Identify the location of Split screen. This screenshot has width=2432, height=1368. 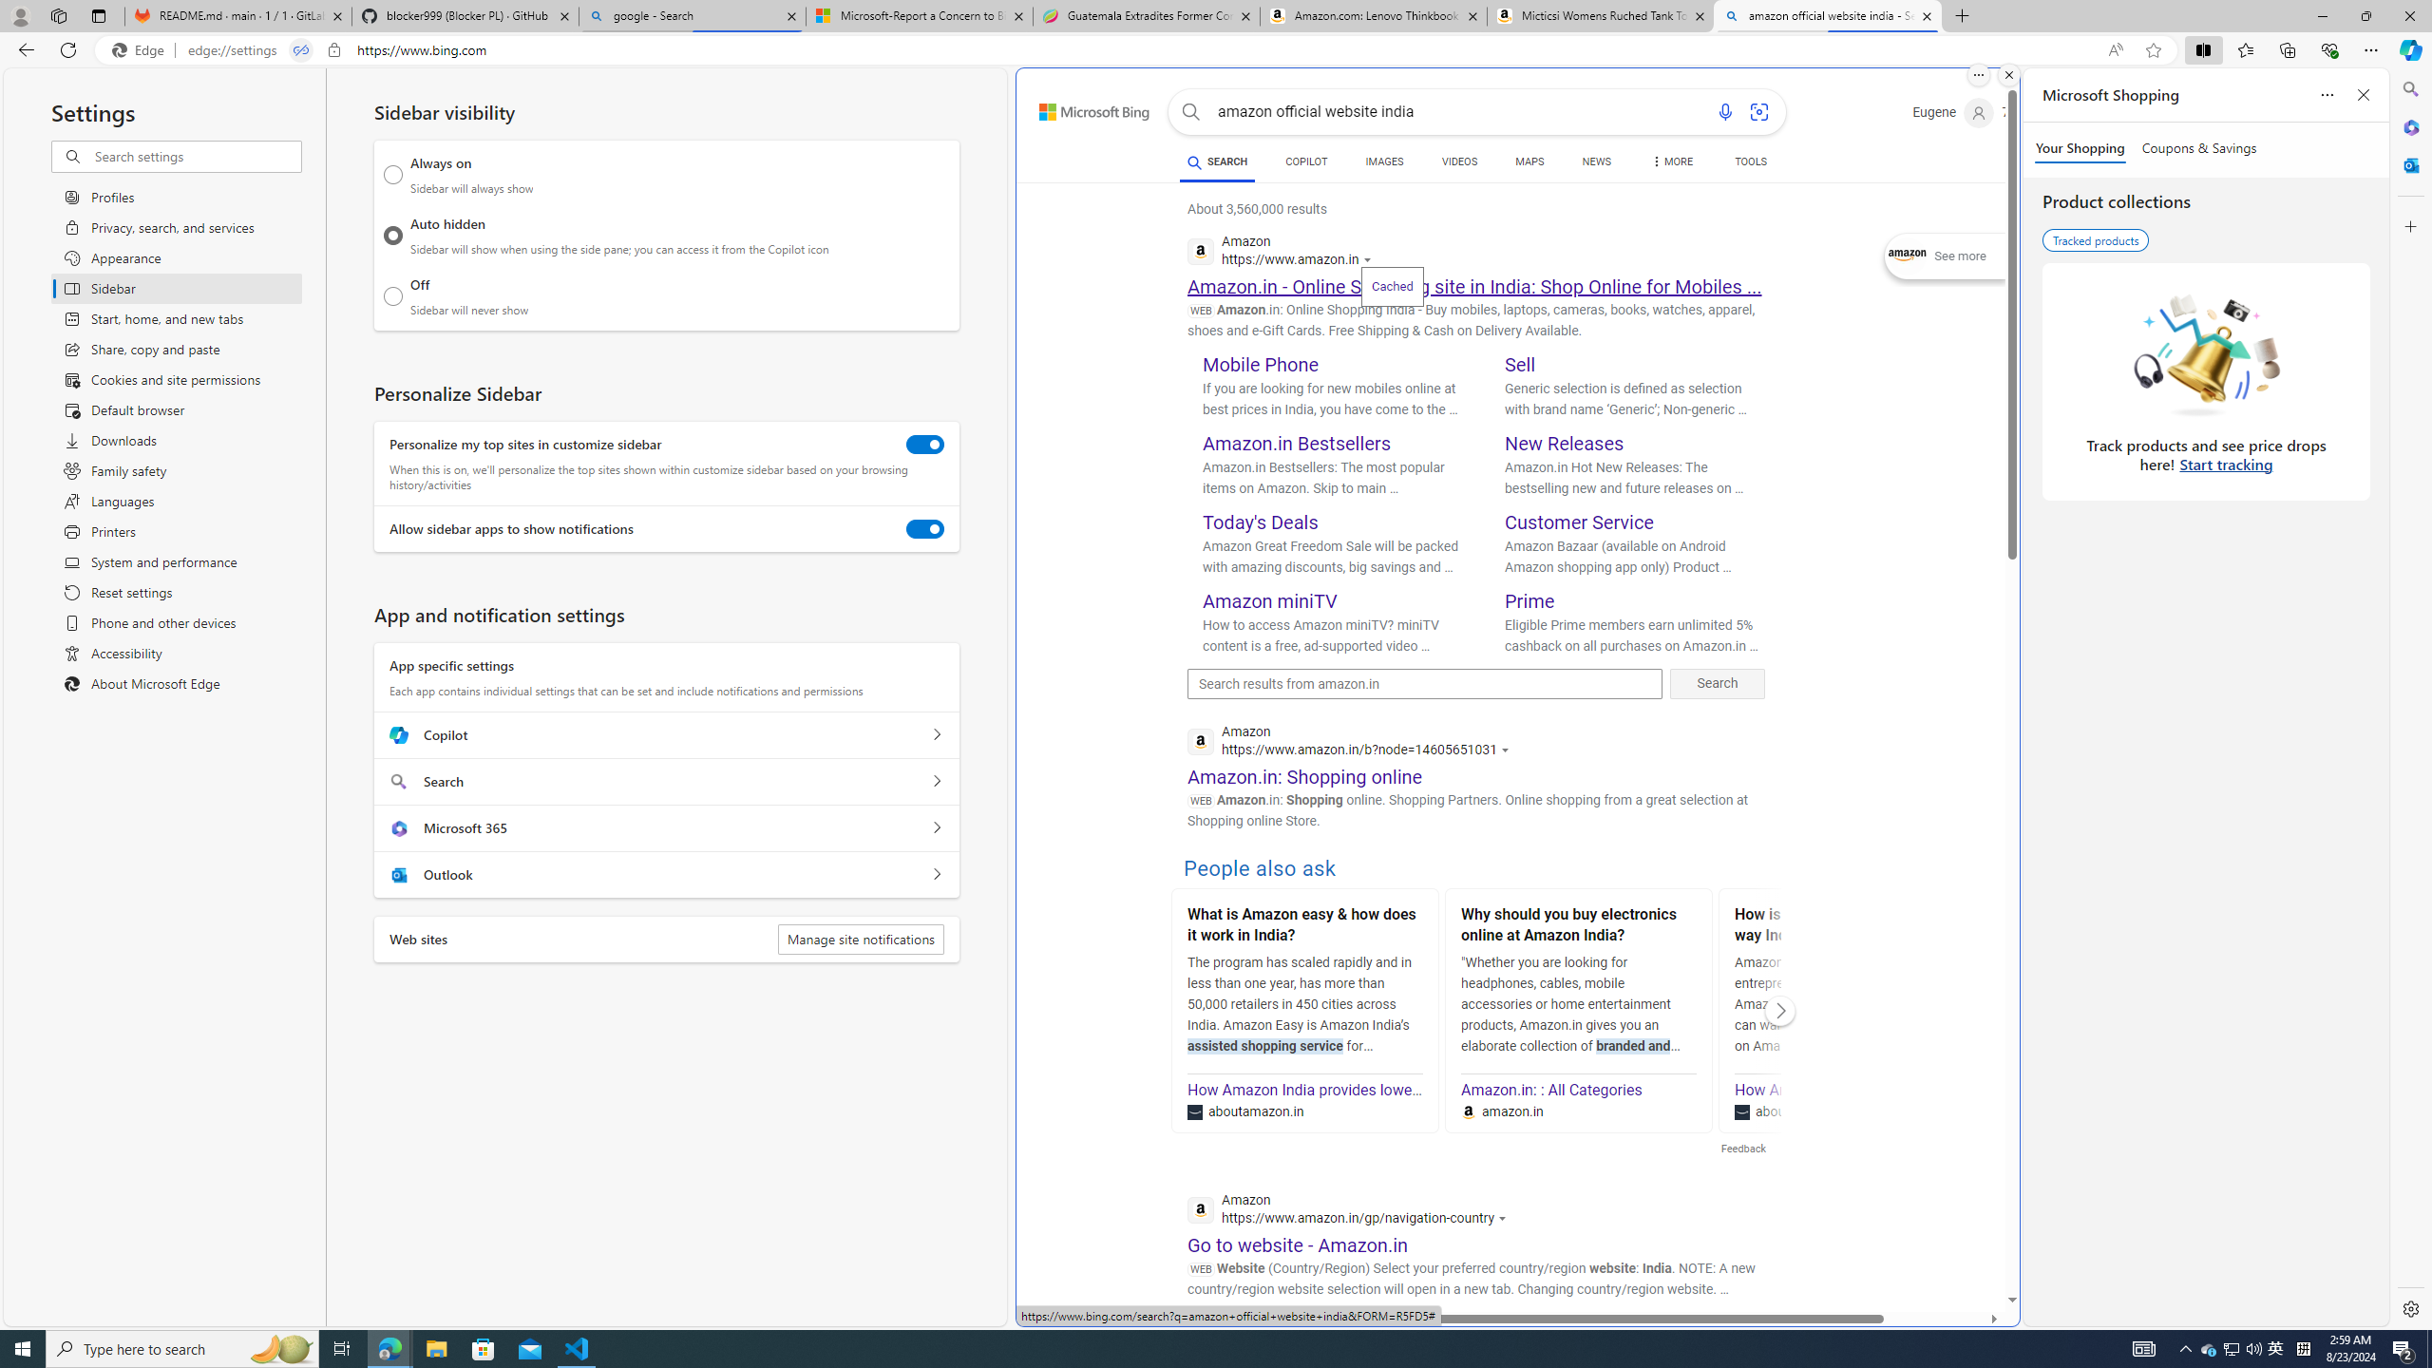
(2202, 49).